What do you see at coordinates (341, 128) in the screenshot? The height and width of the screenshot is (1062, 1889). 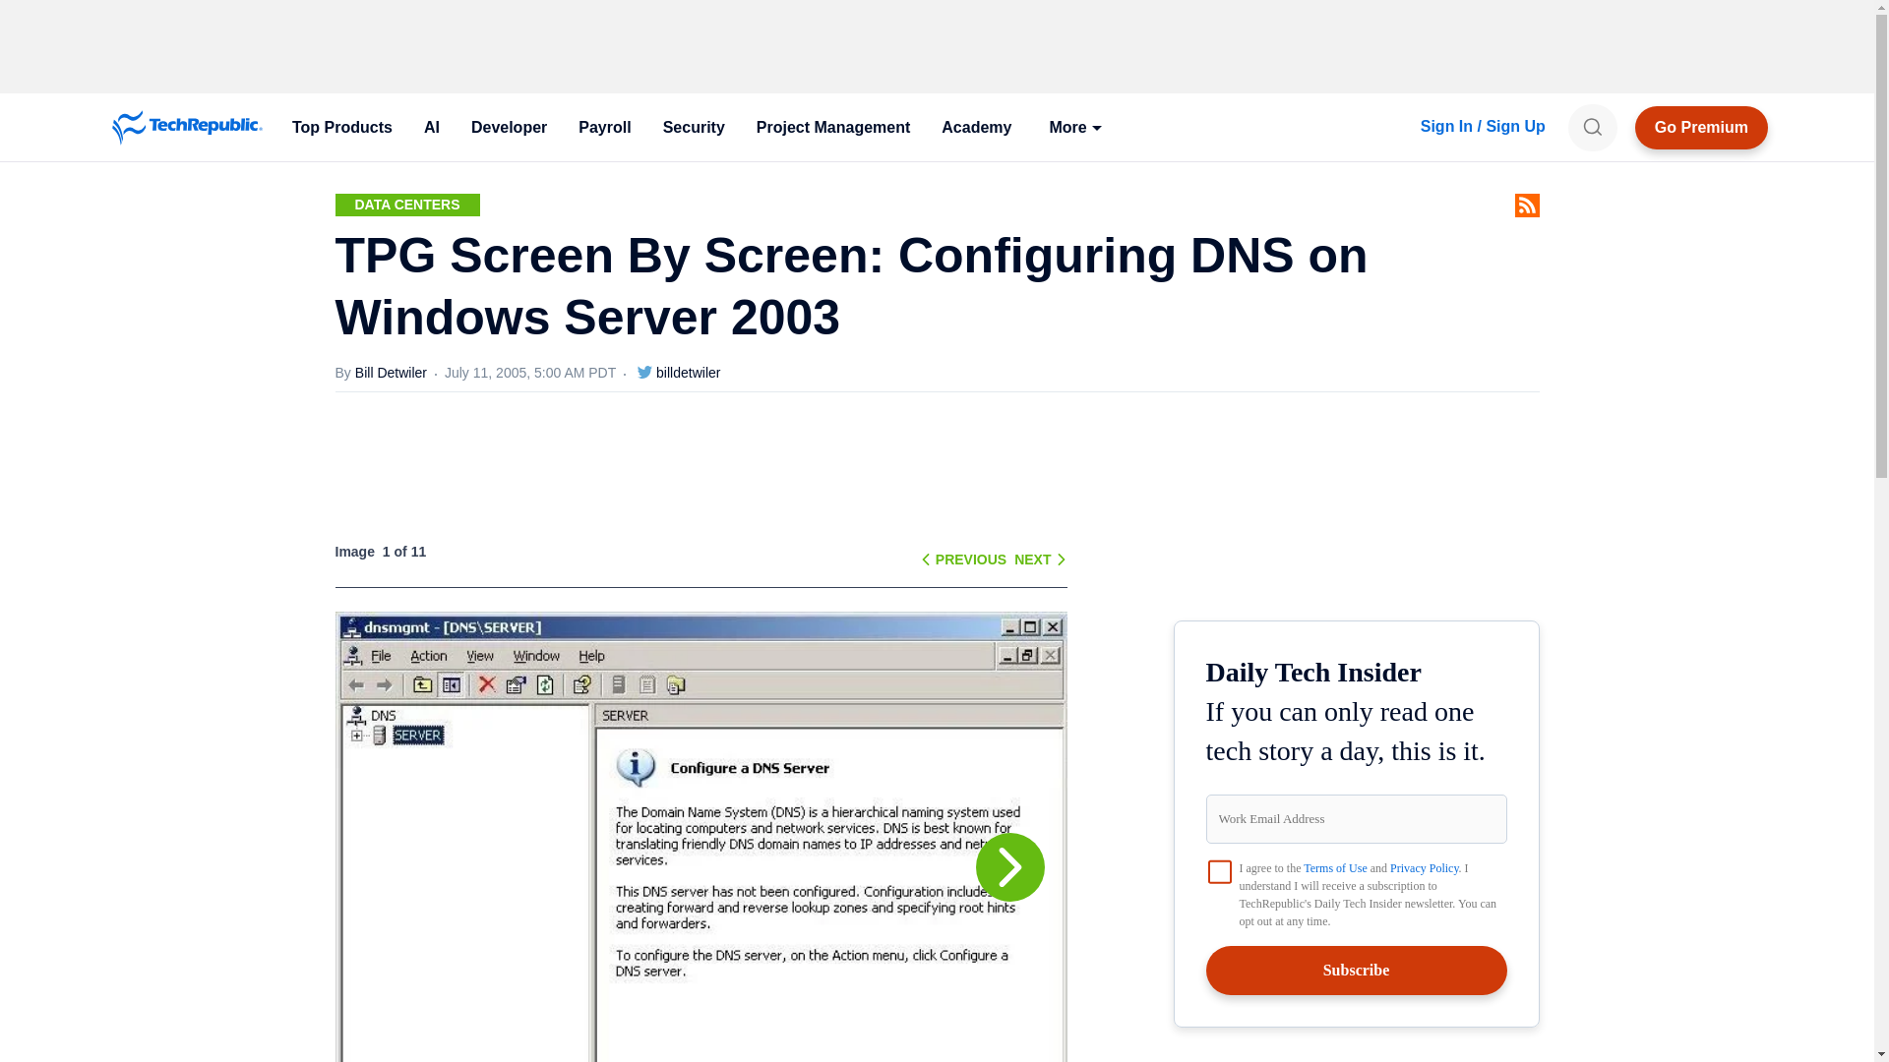 I see `Top Products` at bounding box center [341, 128].